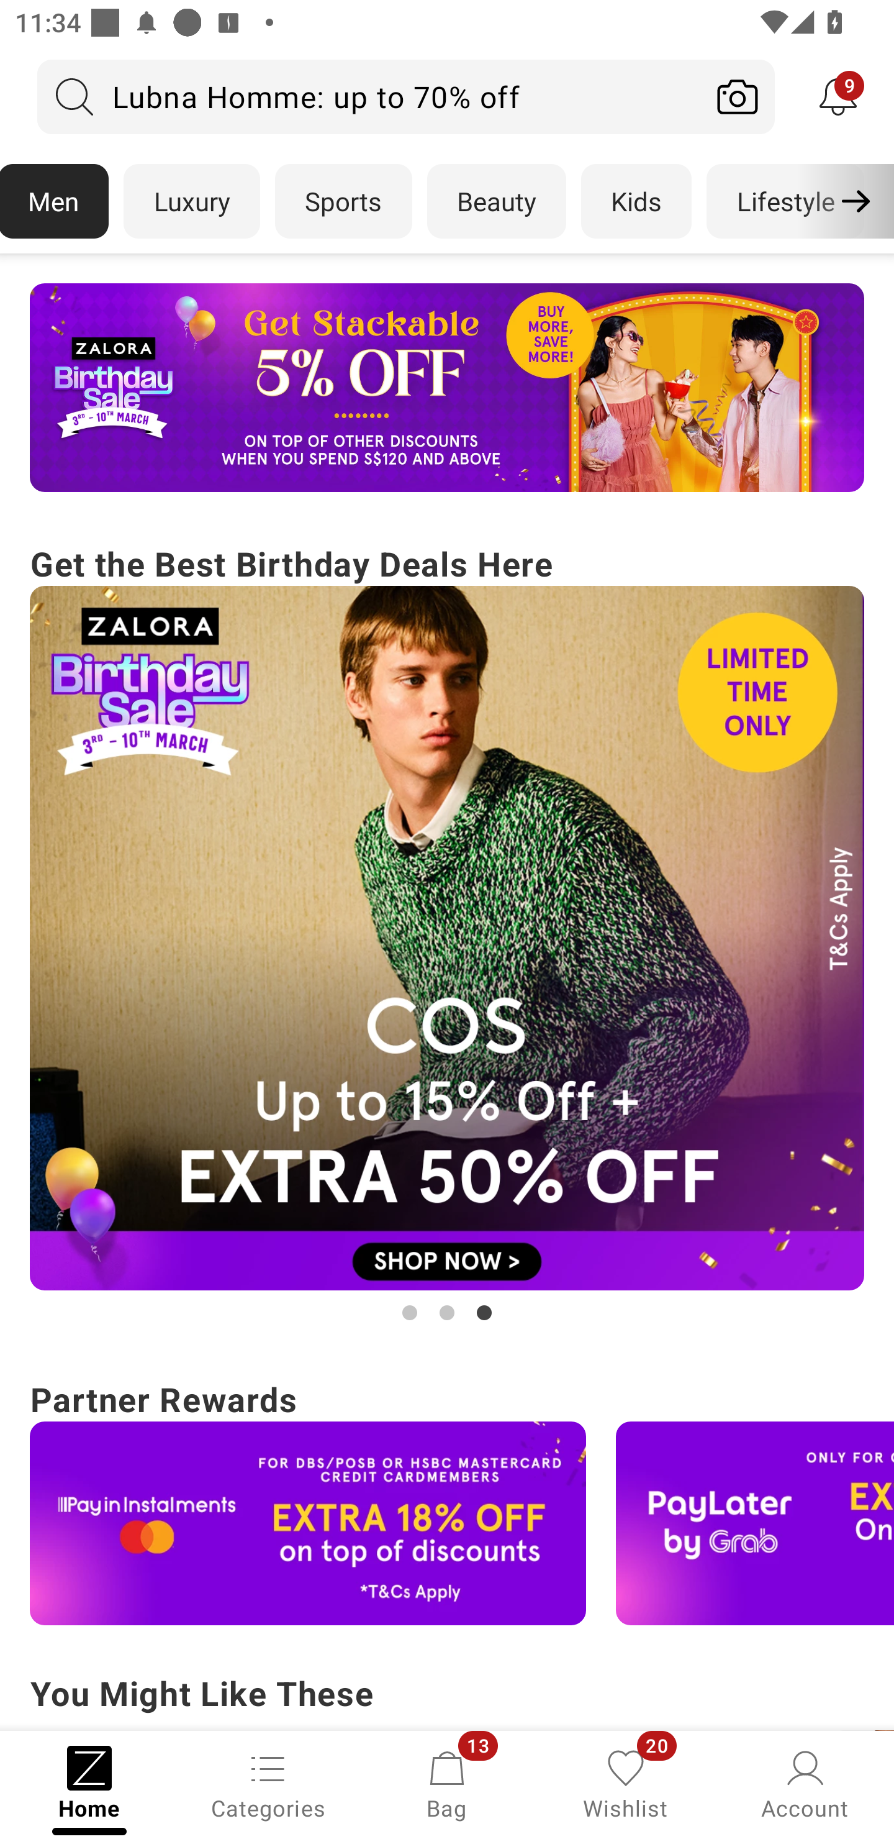 This screenshot has height=1839, width=894. What do you see at coordinates (447, 1783) in the screenshot?
I see `Bag, 13 new notifications Bag` at bounding box center [447, 1783].